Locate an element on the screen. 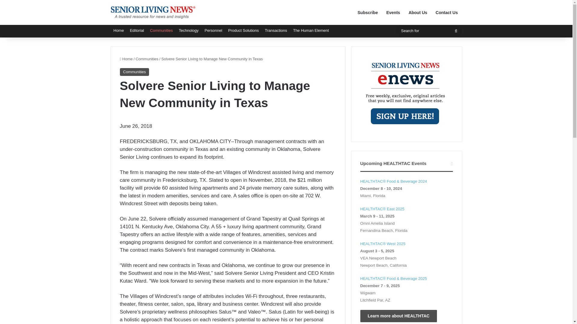 The width and height of the screenshot is (577, 324). Search for is located at coordinates (429, 31).